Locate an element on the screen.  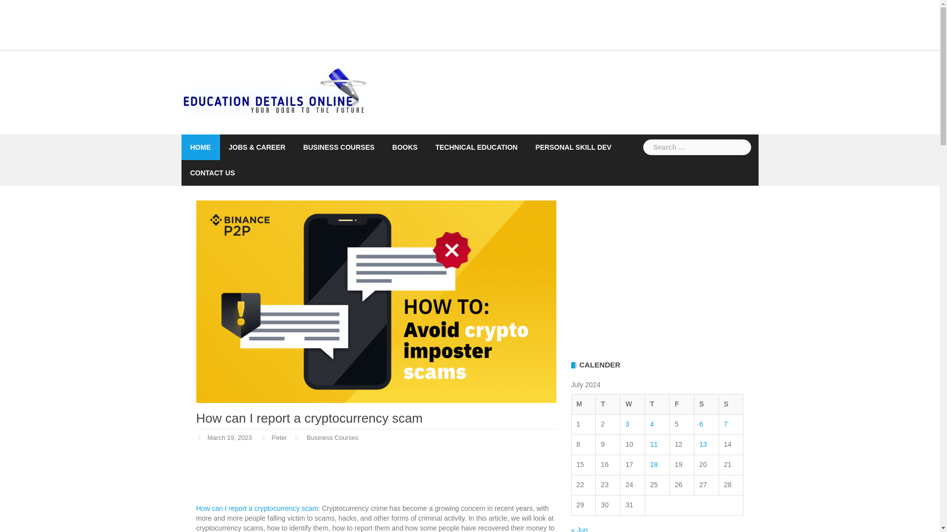
Advertisement is located at coordinates (173, 24).